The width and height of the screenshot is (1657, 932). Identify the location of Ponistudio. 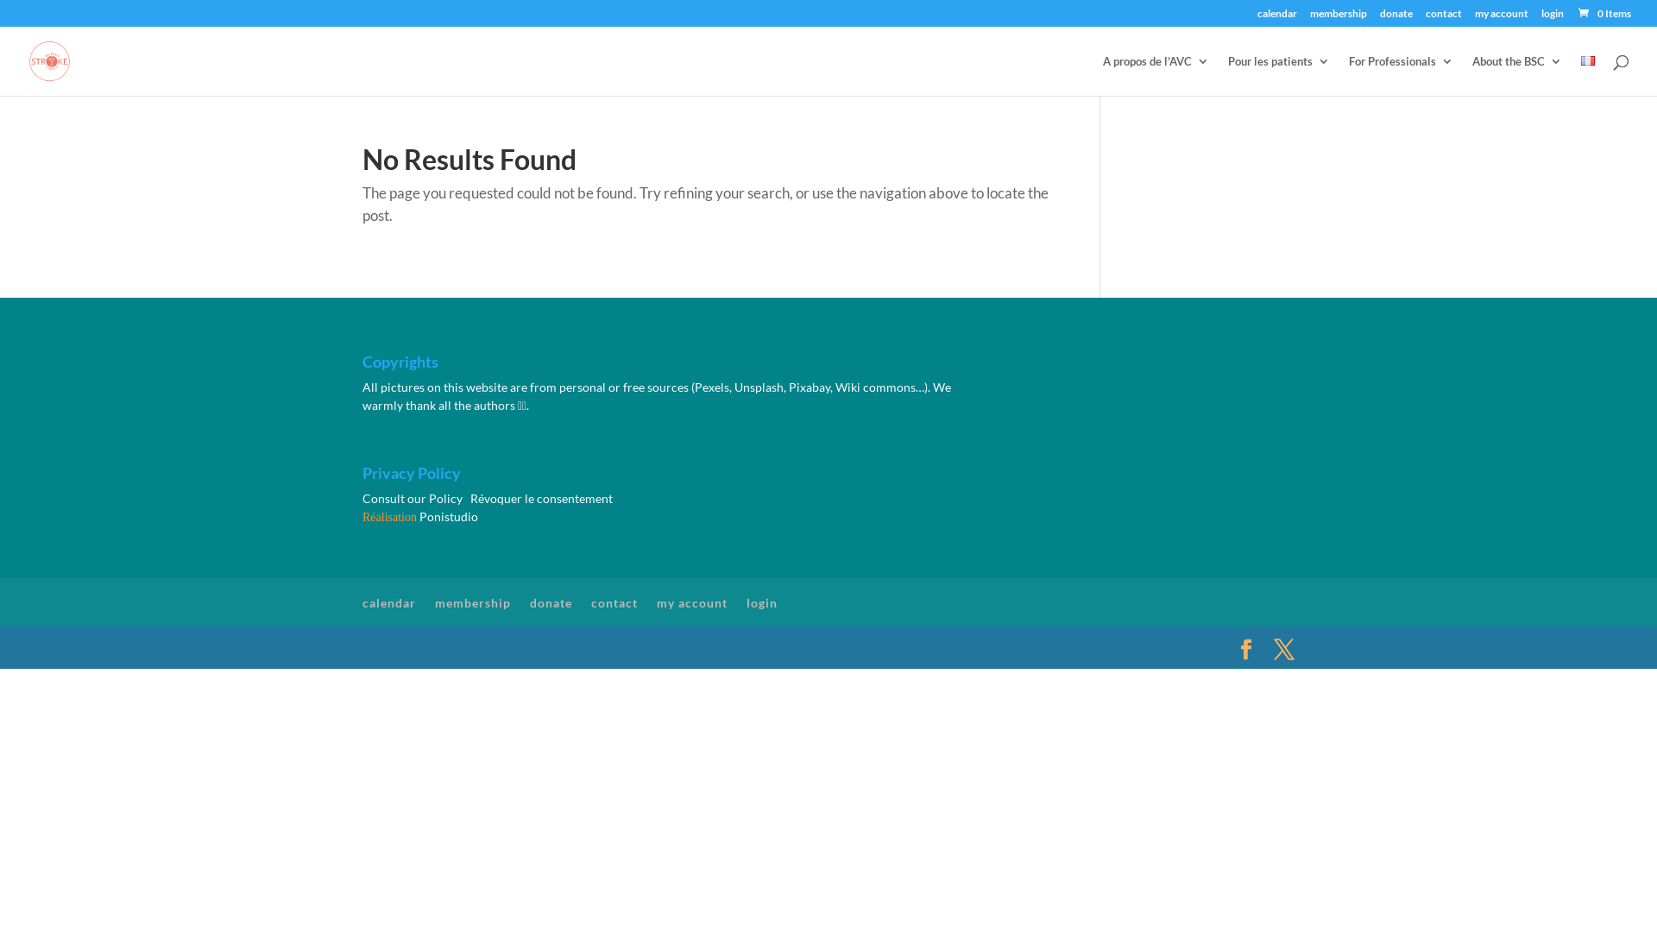
(449, 516).